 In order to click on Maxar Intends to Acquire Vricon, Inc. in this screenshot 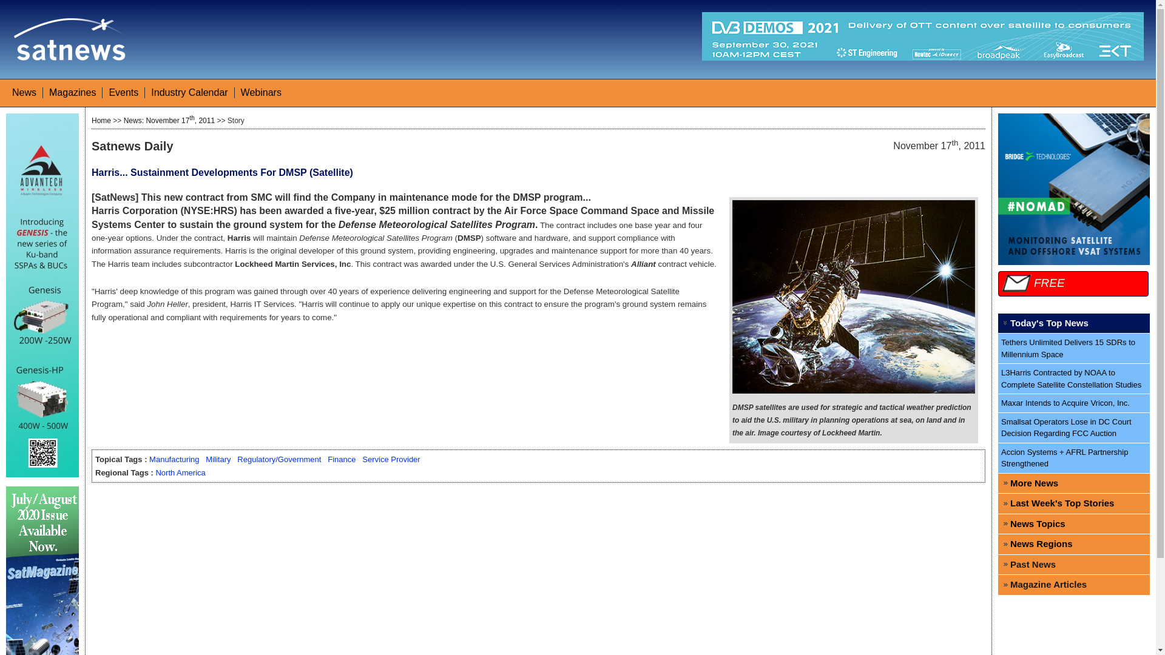, I will do `click(1074, 404)`.